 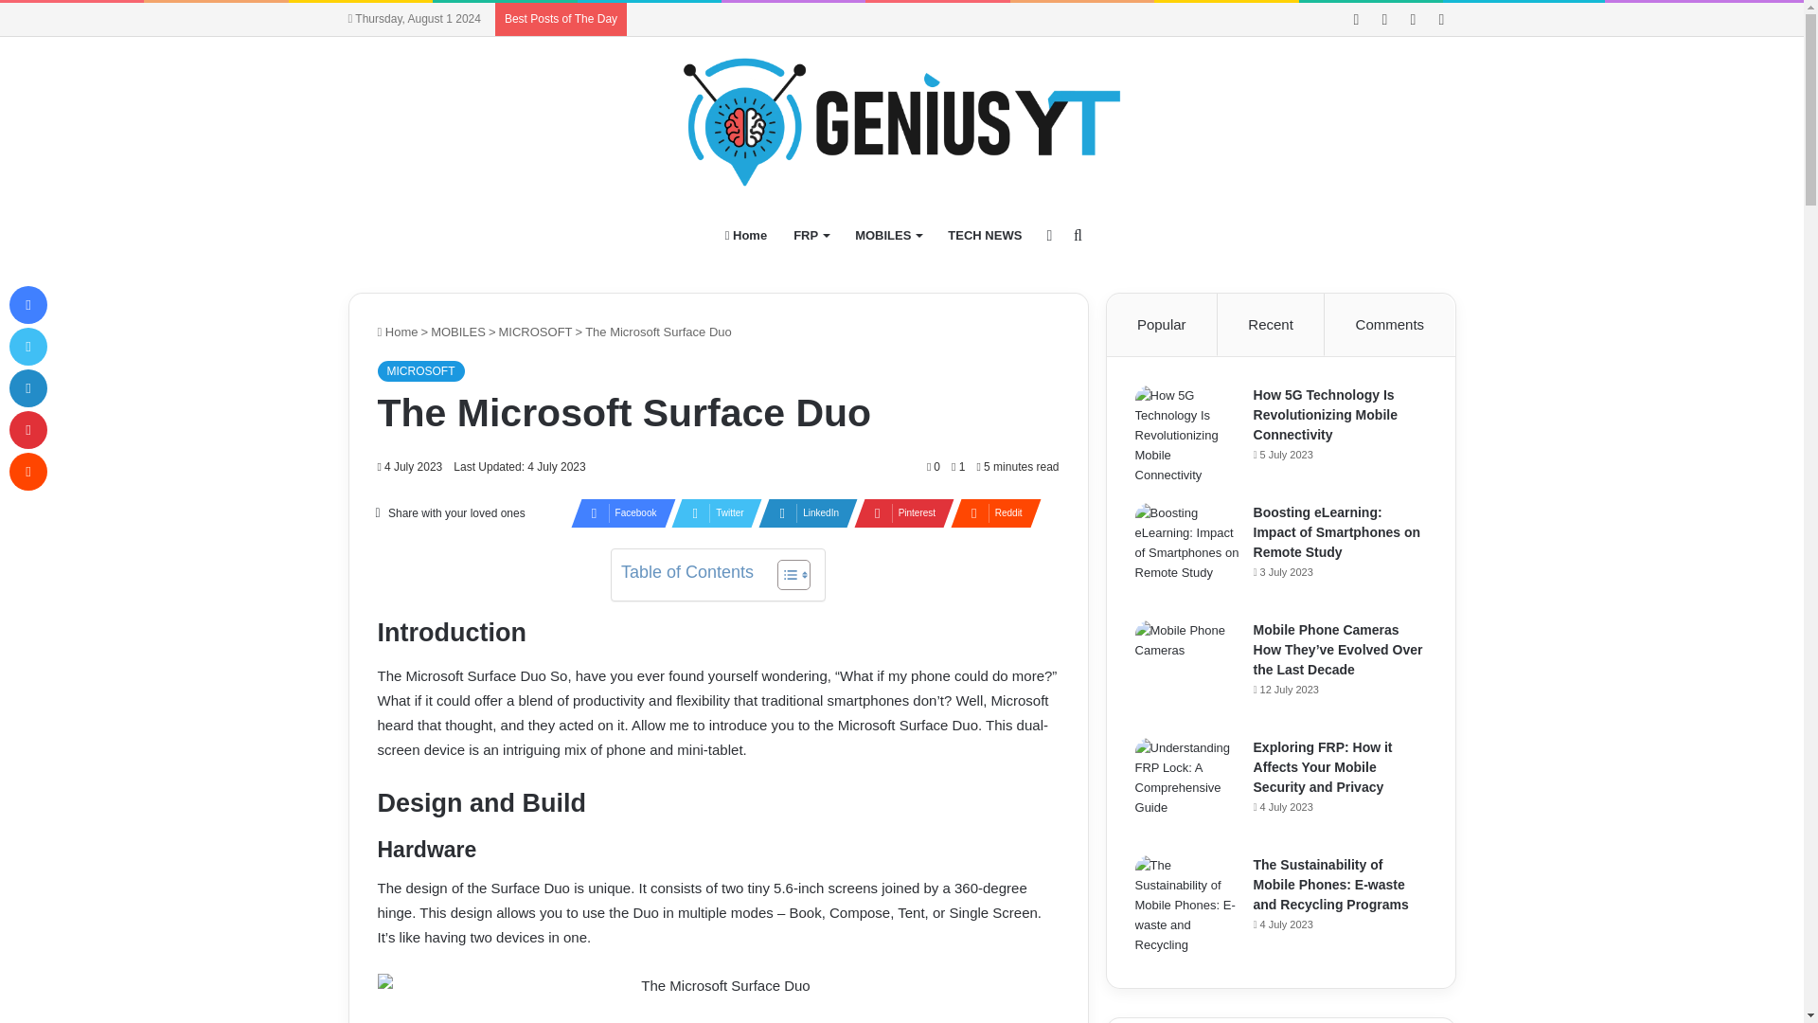 What do you see at coordinates (990, 513) in the screenshot?
I see `Reddit` at bounding box center [990, 513].